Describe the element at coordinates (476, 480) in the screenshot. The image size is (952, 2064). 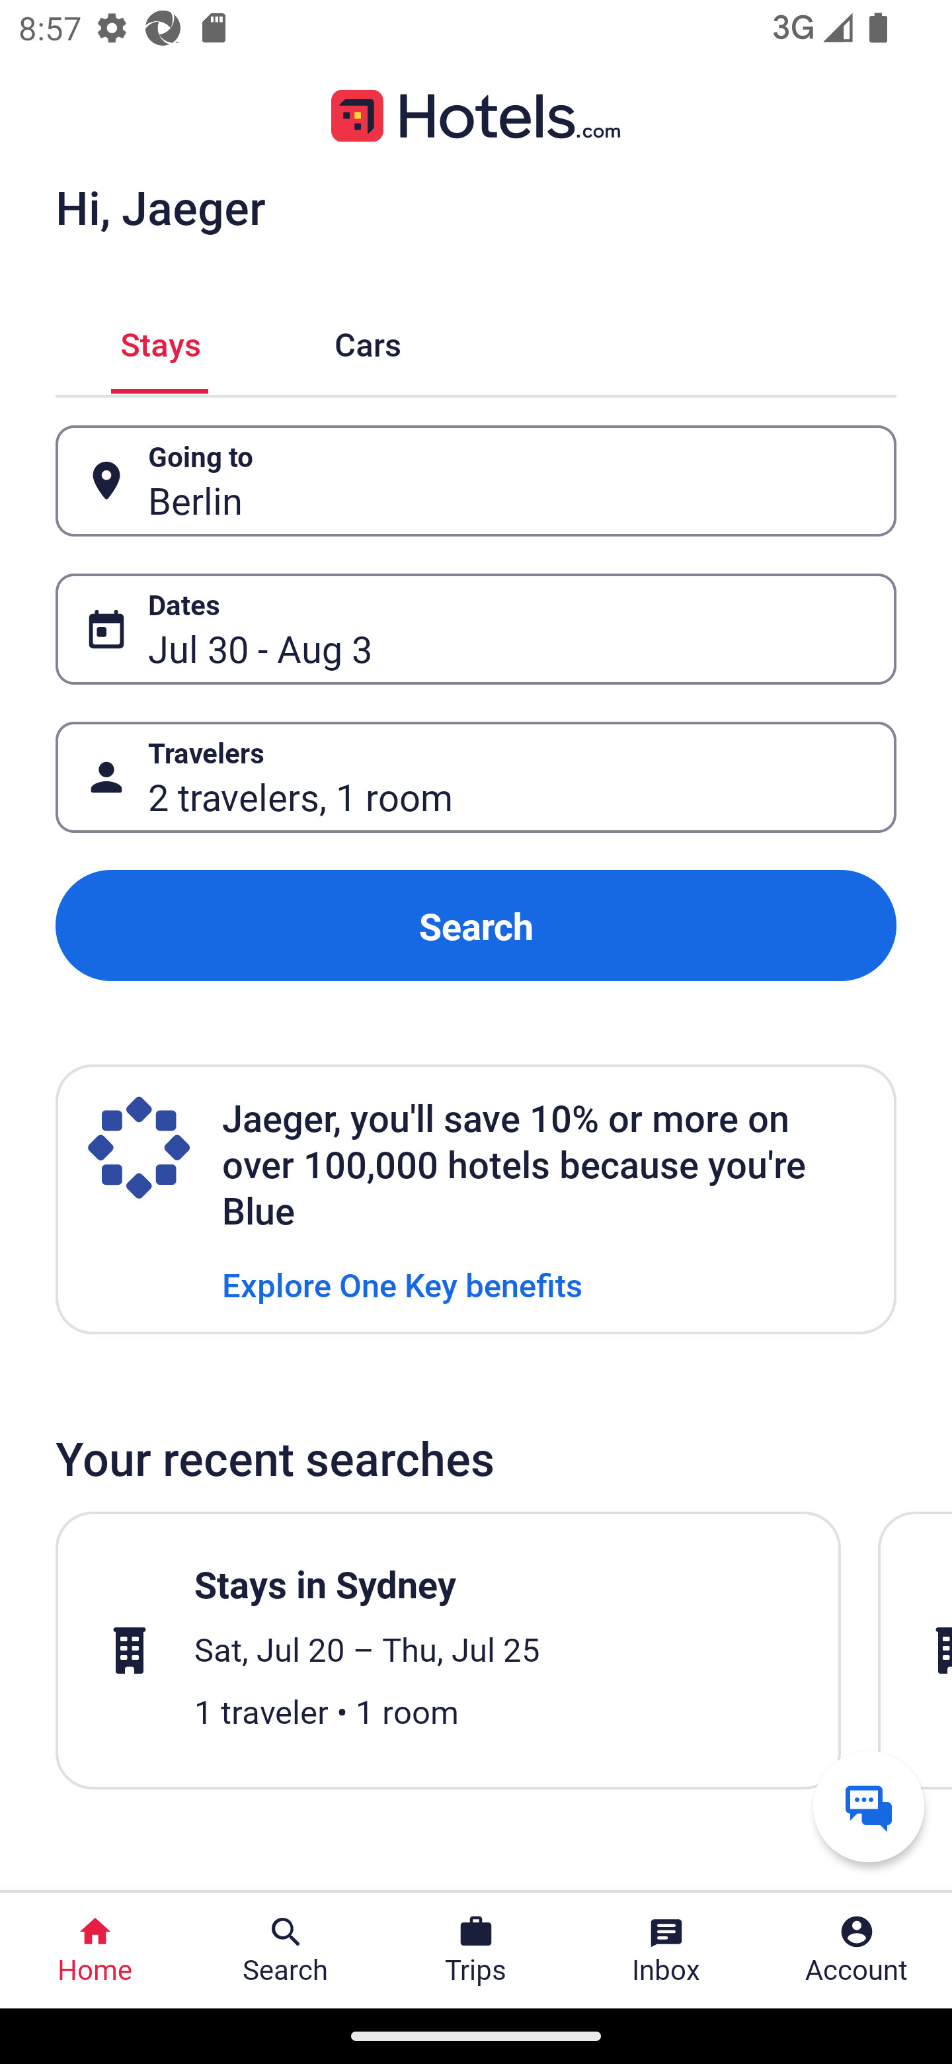
I see `Going to Button Berlin` at that location.